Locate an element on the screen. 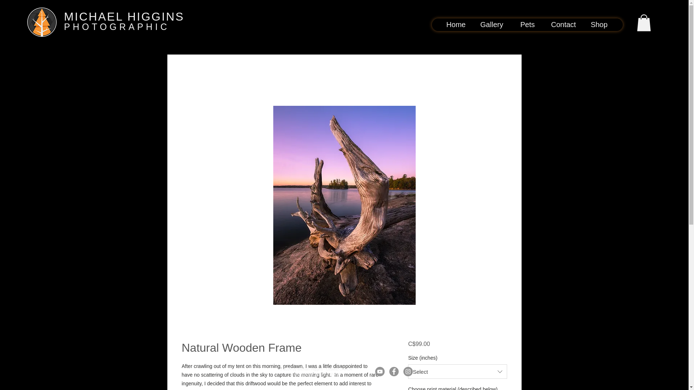  PHOTOGRAPHIC is located at coordinates (116, 27).